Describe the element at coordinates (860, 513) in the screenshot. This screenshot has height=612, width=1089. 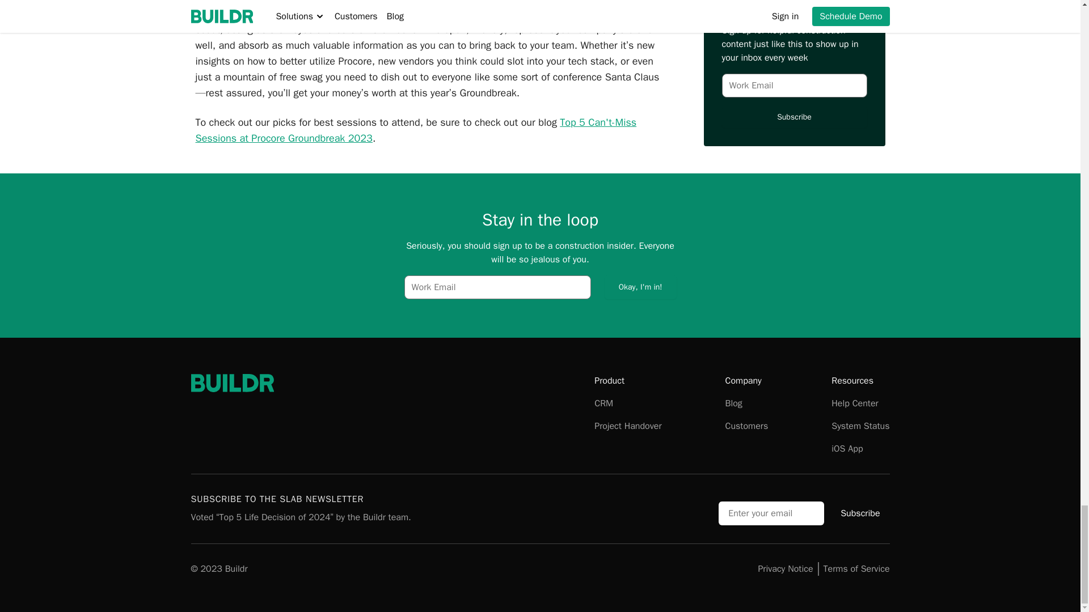
I see `Subscribe` at that location.